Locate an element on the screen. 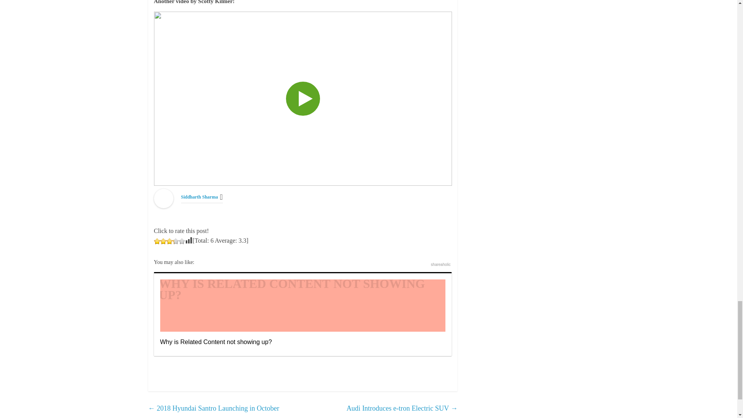 This screenshot has height=418, width=743. shareaholic is located at coordinates (440, 265).